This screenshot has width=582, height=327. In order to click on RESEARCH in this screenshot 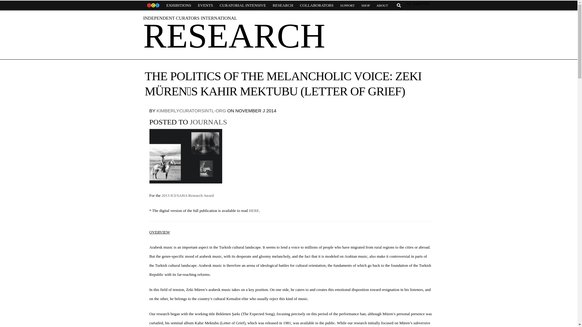, I will do `click(283, 5)`.